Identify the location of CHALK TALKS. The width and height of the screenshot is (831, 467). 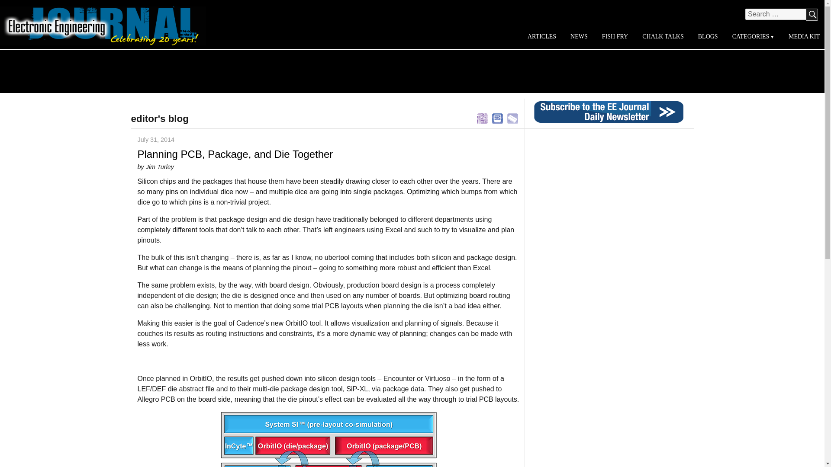
(663, 36).